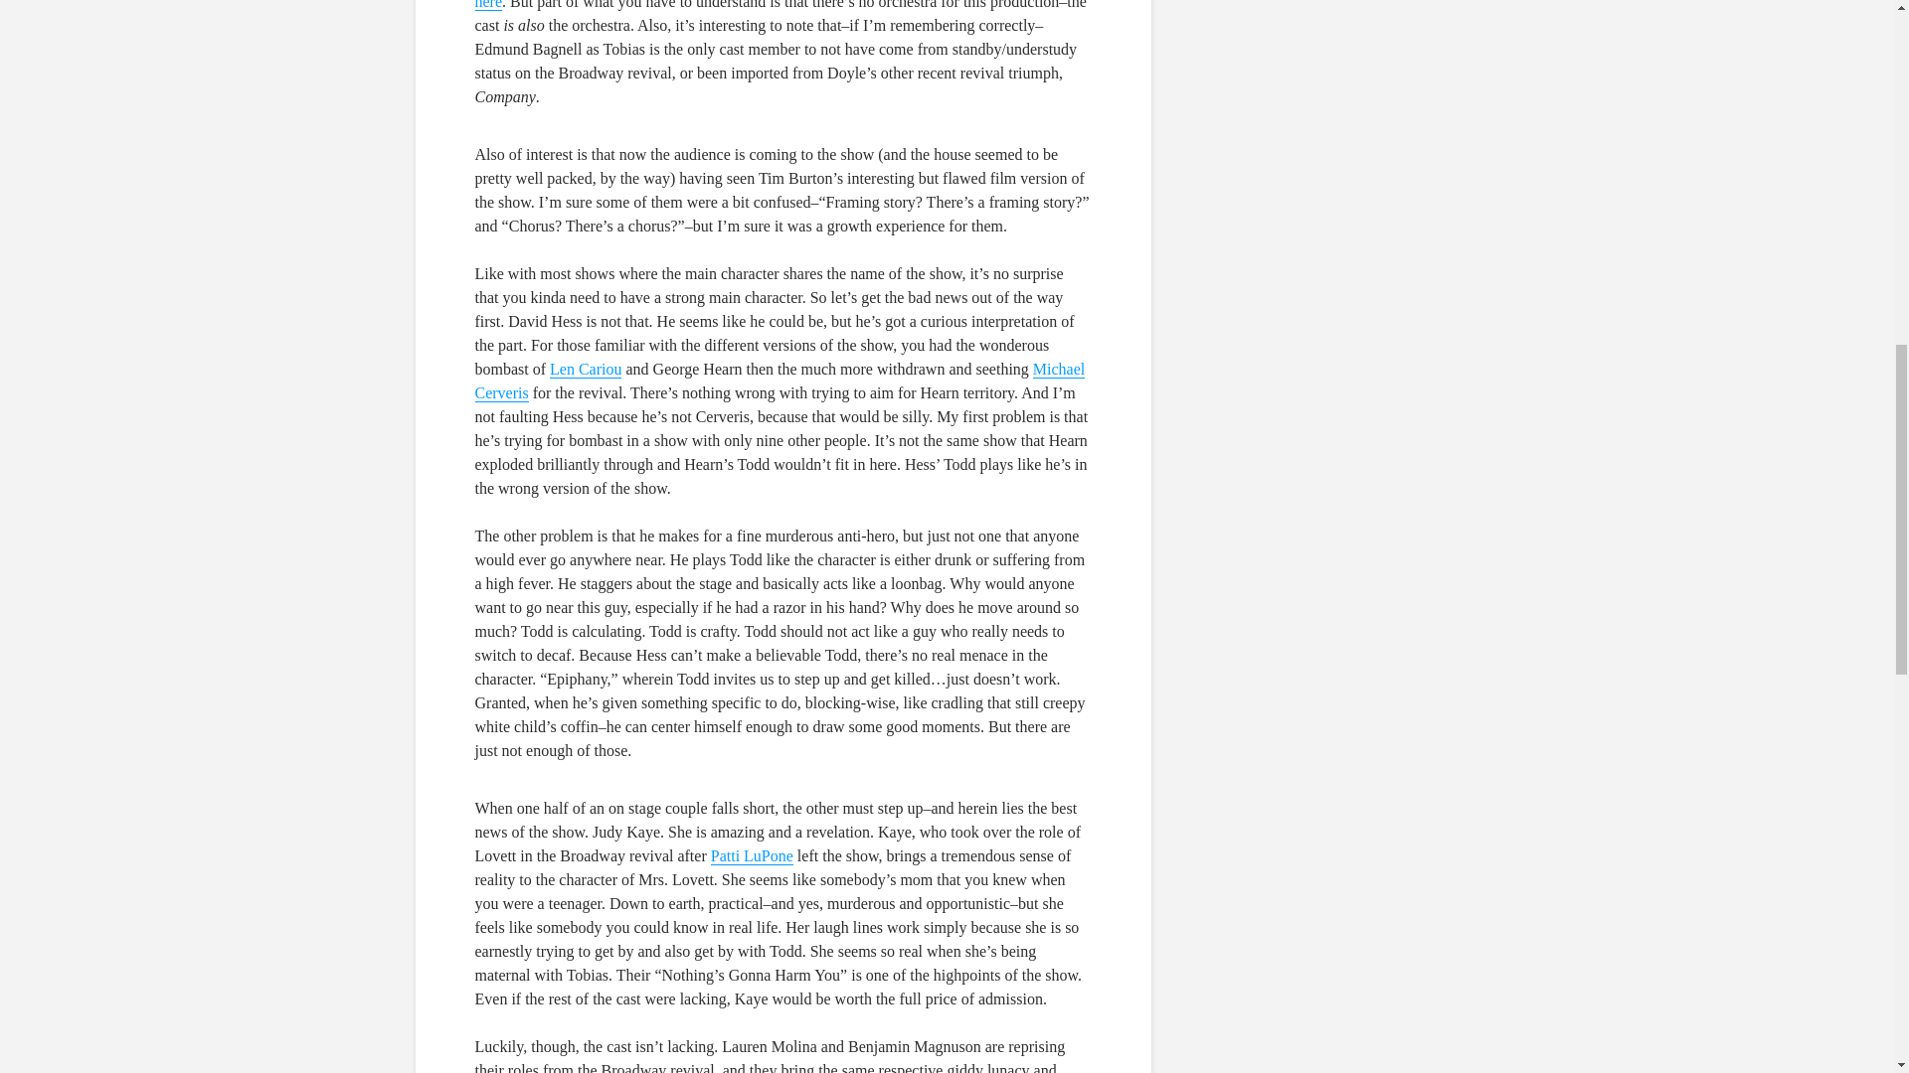 This screenshot has width=1909, height=1073. I want to click on Len Cariou, so click(585, 370).